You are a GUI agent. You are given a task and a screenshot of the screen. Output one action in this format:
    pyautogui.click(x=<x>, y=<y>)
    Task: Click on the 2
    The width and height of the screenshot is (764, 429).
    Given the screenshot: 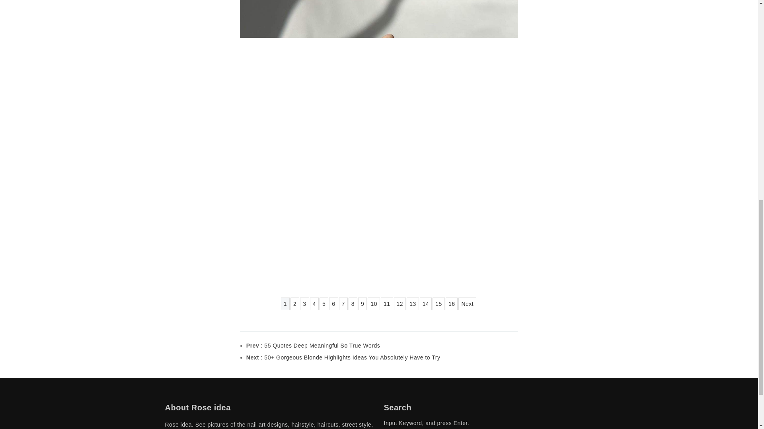 What is the action you would take?
    pyautogui.click(x=294, y=303)
    